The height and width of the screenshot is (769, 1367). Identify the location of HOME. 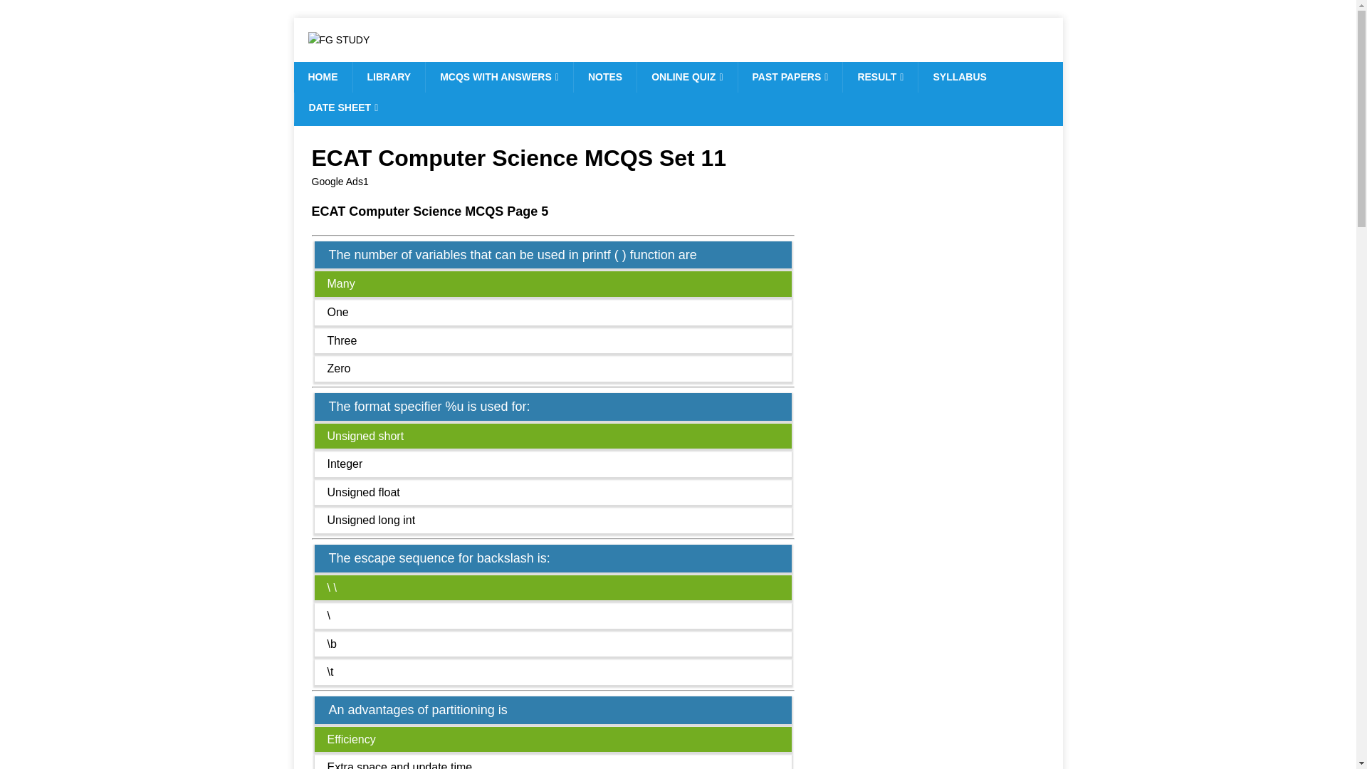
(322, 77).